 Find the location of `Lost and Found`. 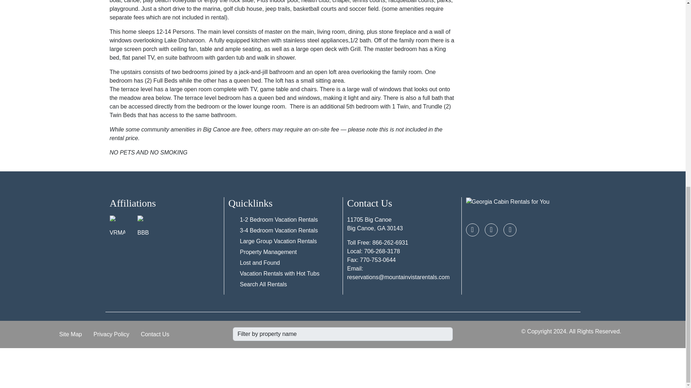

Lost and Found is located at coordinates (260, 262).